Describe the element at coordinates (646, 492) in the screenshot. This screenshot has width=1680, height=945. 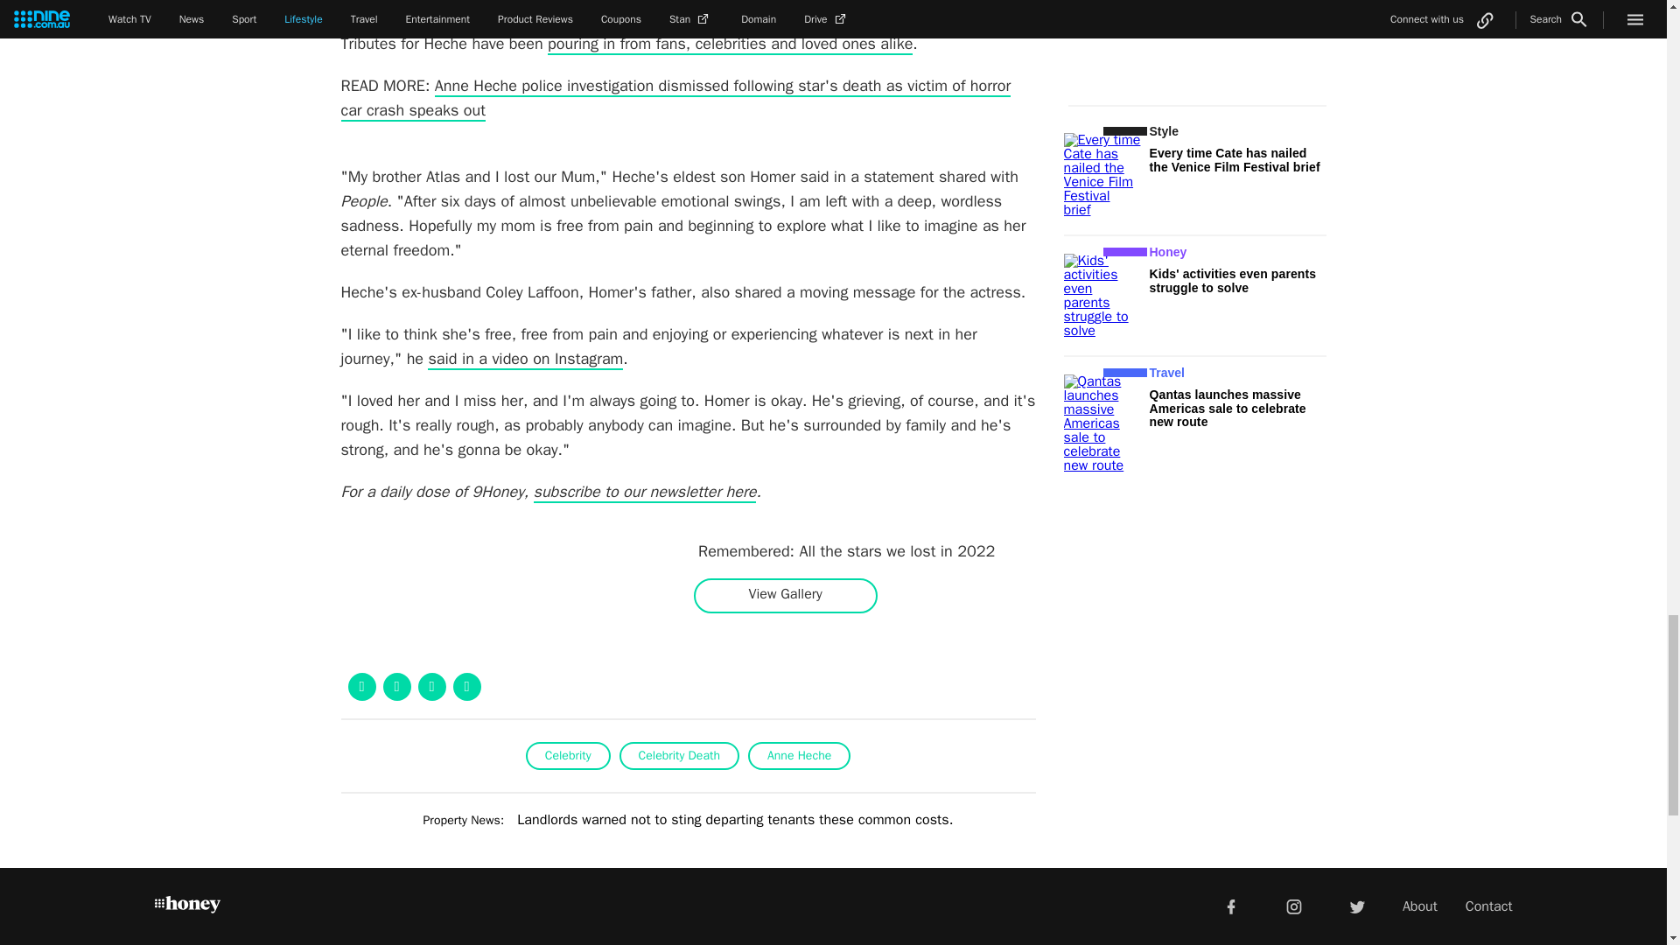
I see `subscribe to our newsletter here` at that location.